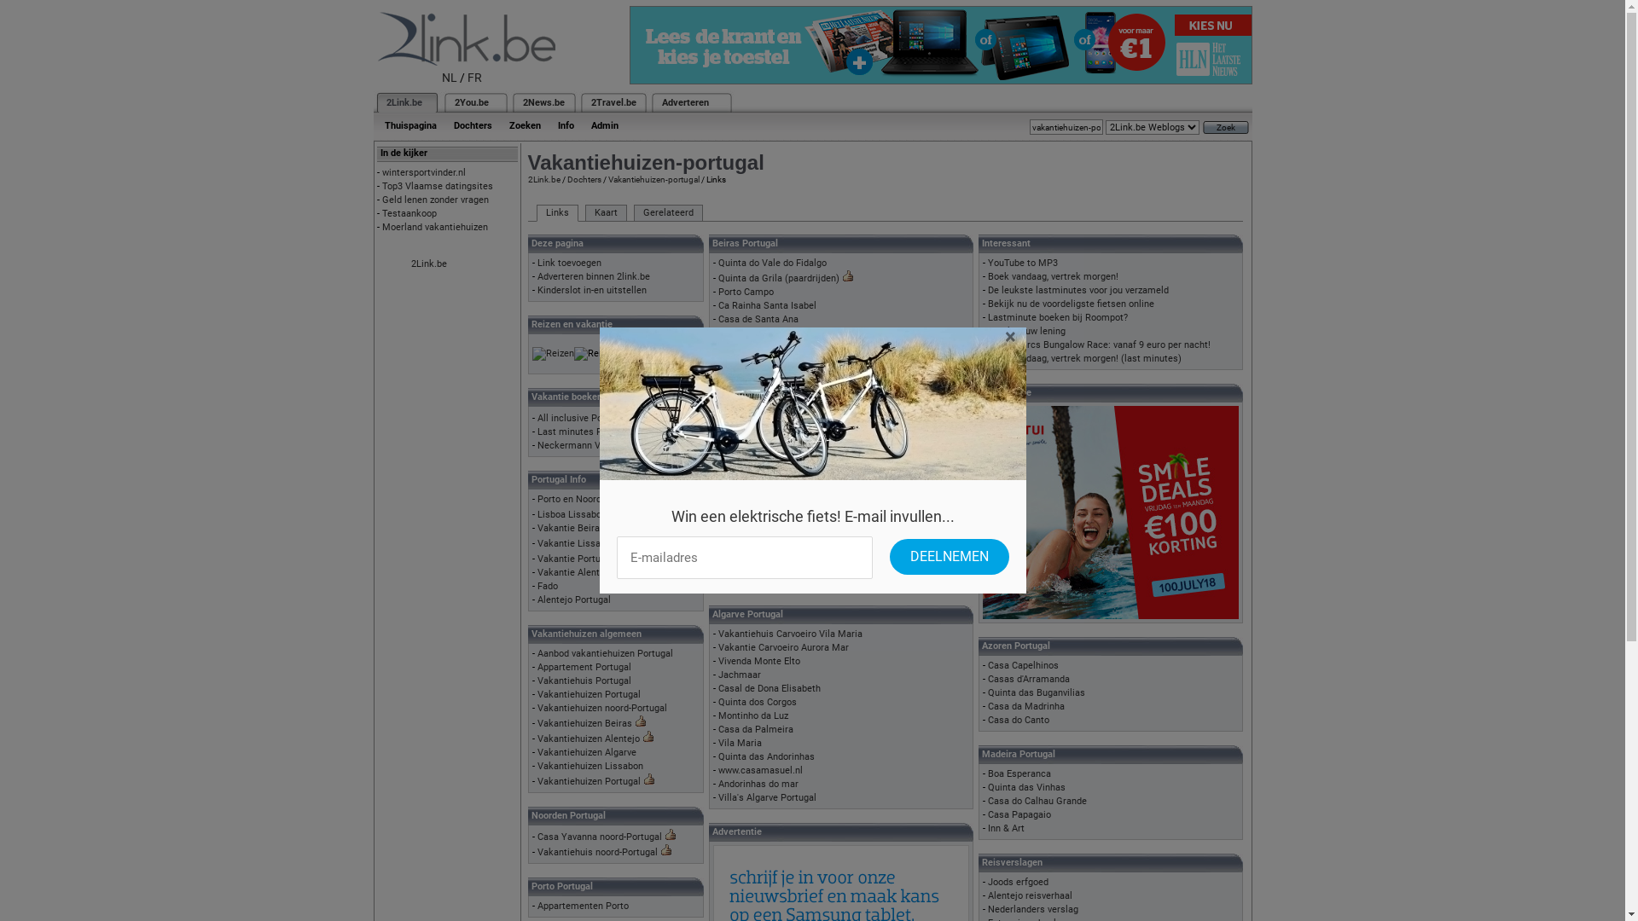 The width and height of the screenshot is (1638, 921). Describe the element at coordinates (594, 276) in the screenshot. I see `Adverteren binnen 2link.be` at that location.